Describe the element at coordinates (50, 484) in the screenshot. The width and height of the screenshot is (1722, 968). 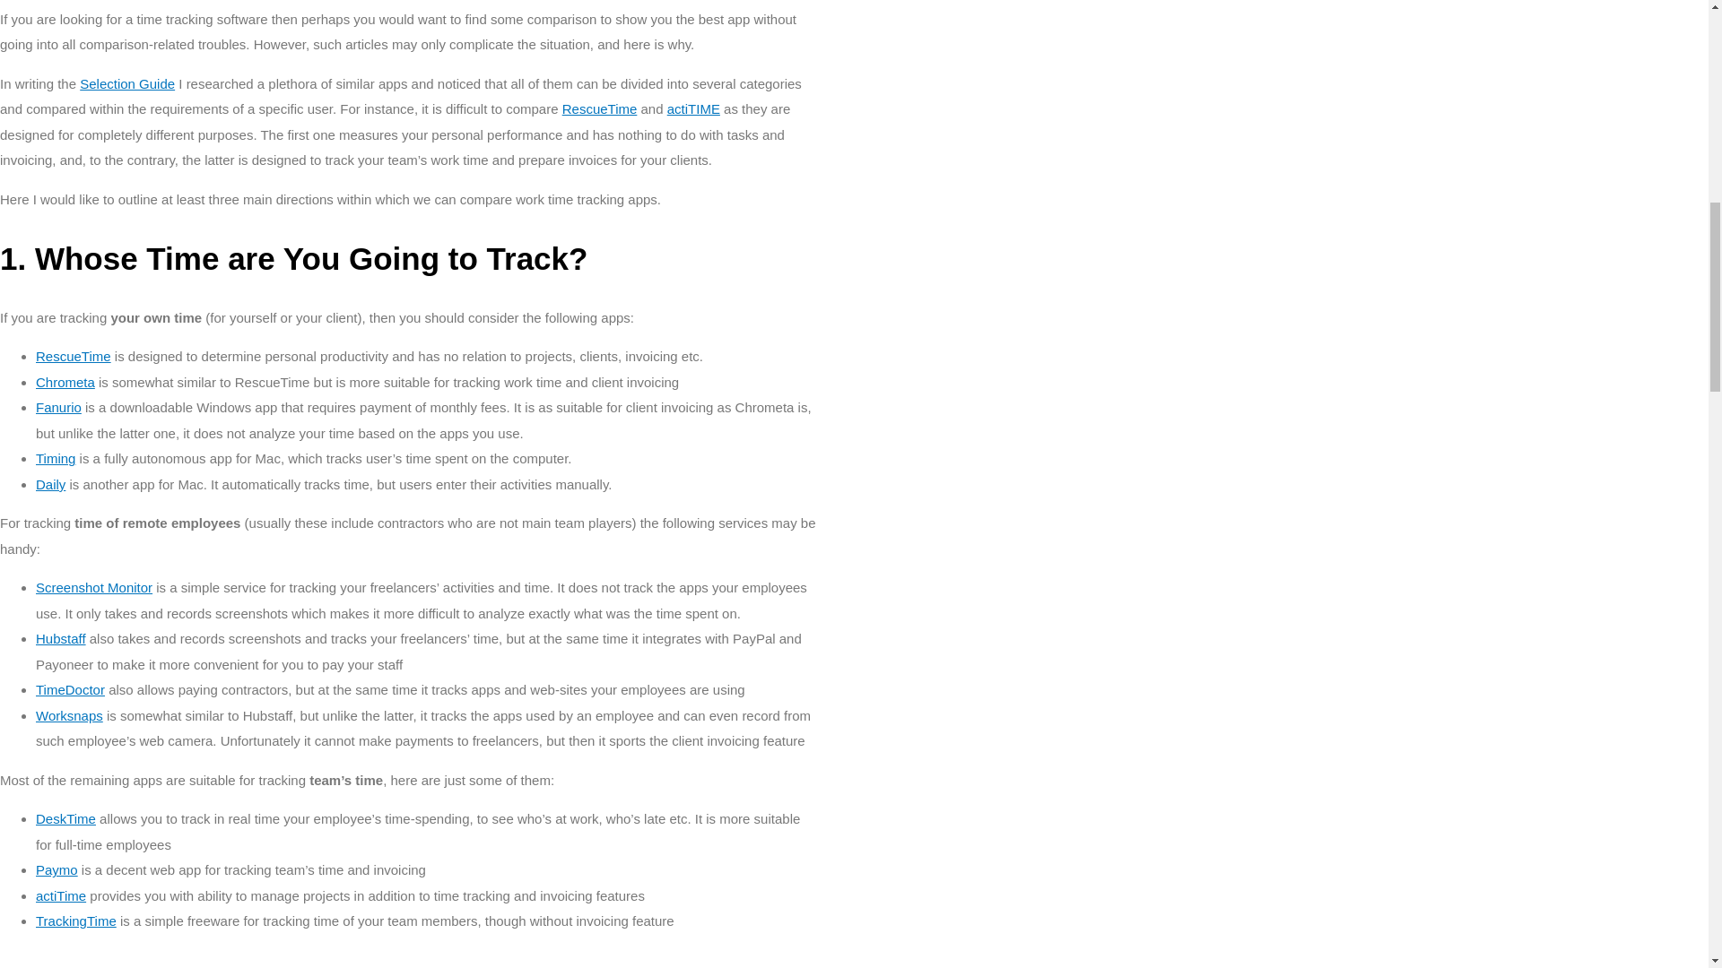
I see `Daily` at that location.